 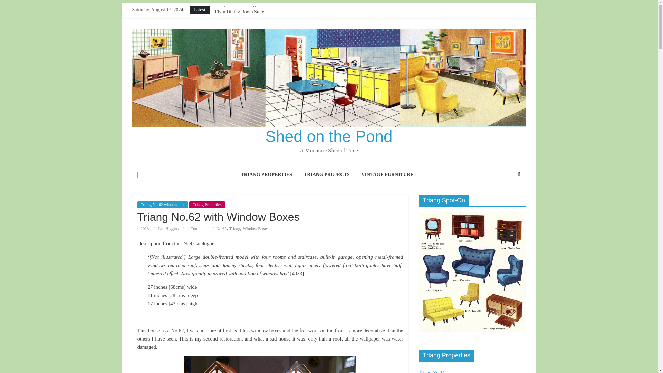 I want to click on TRIANG PROJECTS, so click(x=327, y=175).